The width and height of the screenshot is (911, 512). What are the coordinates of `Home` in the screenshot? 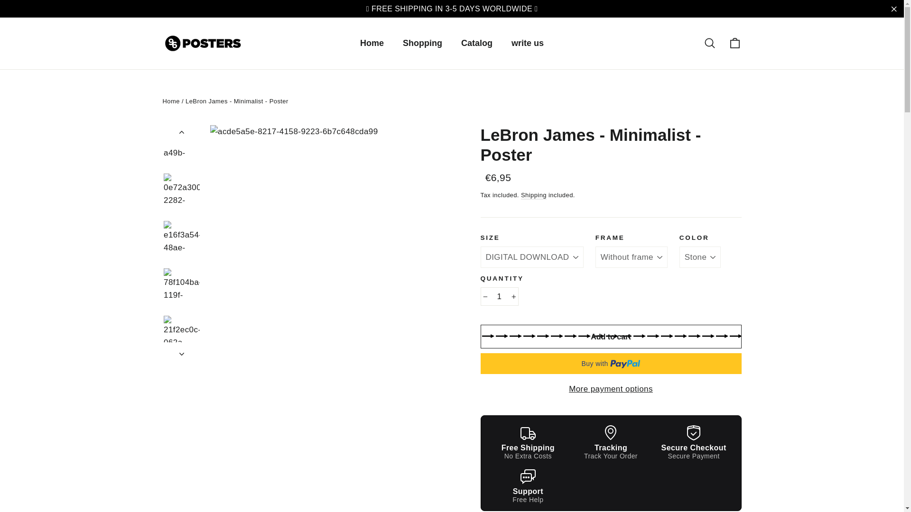 It's located at (372, 44).